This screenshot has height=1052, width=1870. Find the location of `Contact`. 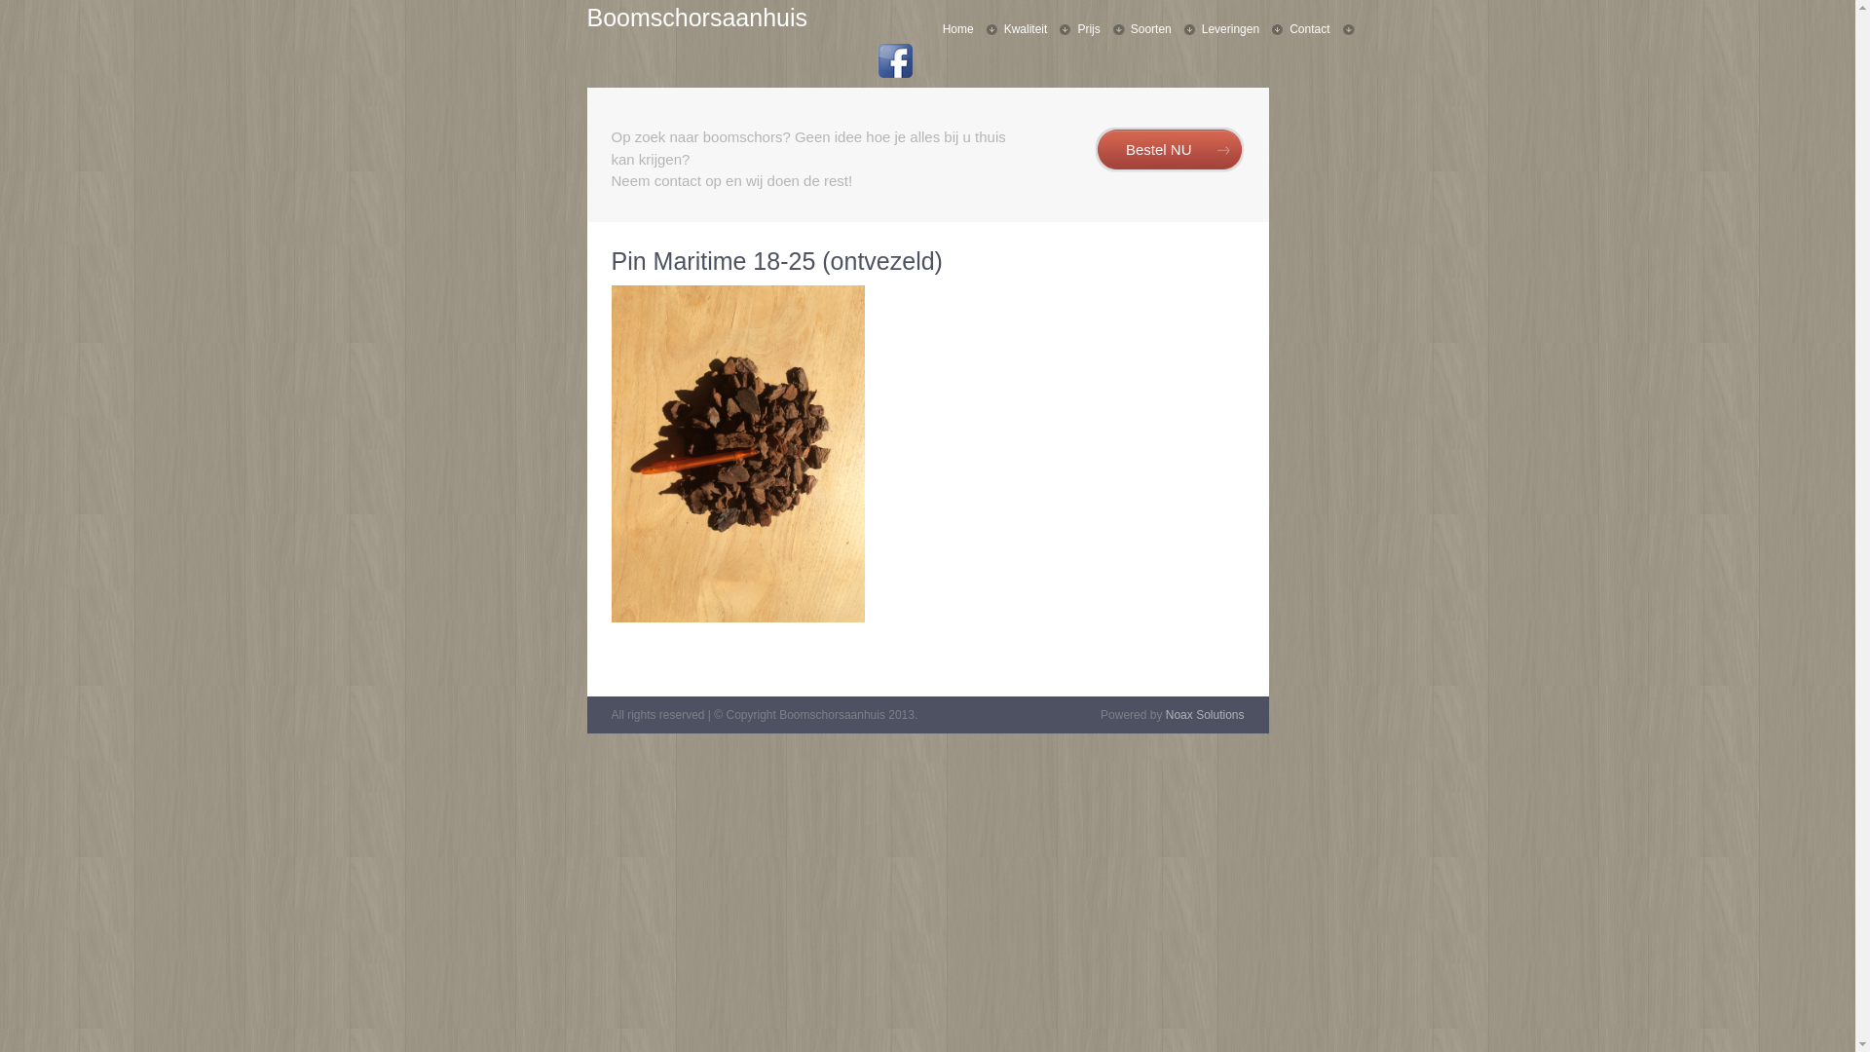

Contact is located at coordinates (1319, 29).